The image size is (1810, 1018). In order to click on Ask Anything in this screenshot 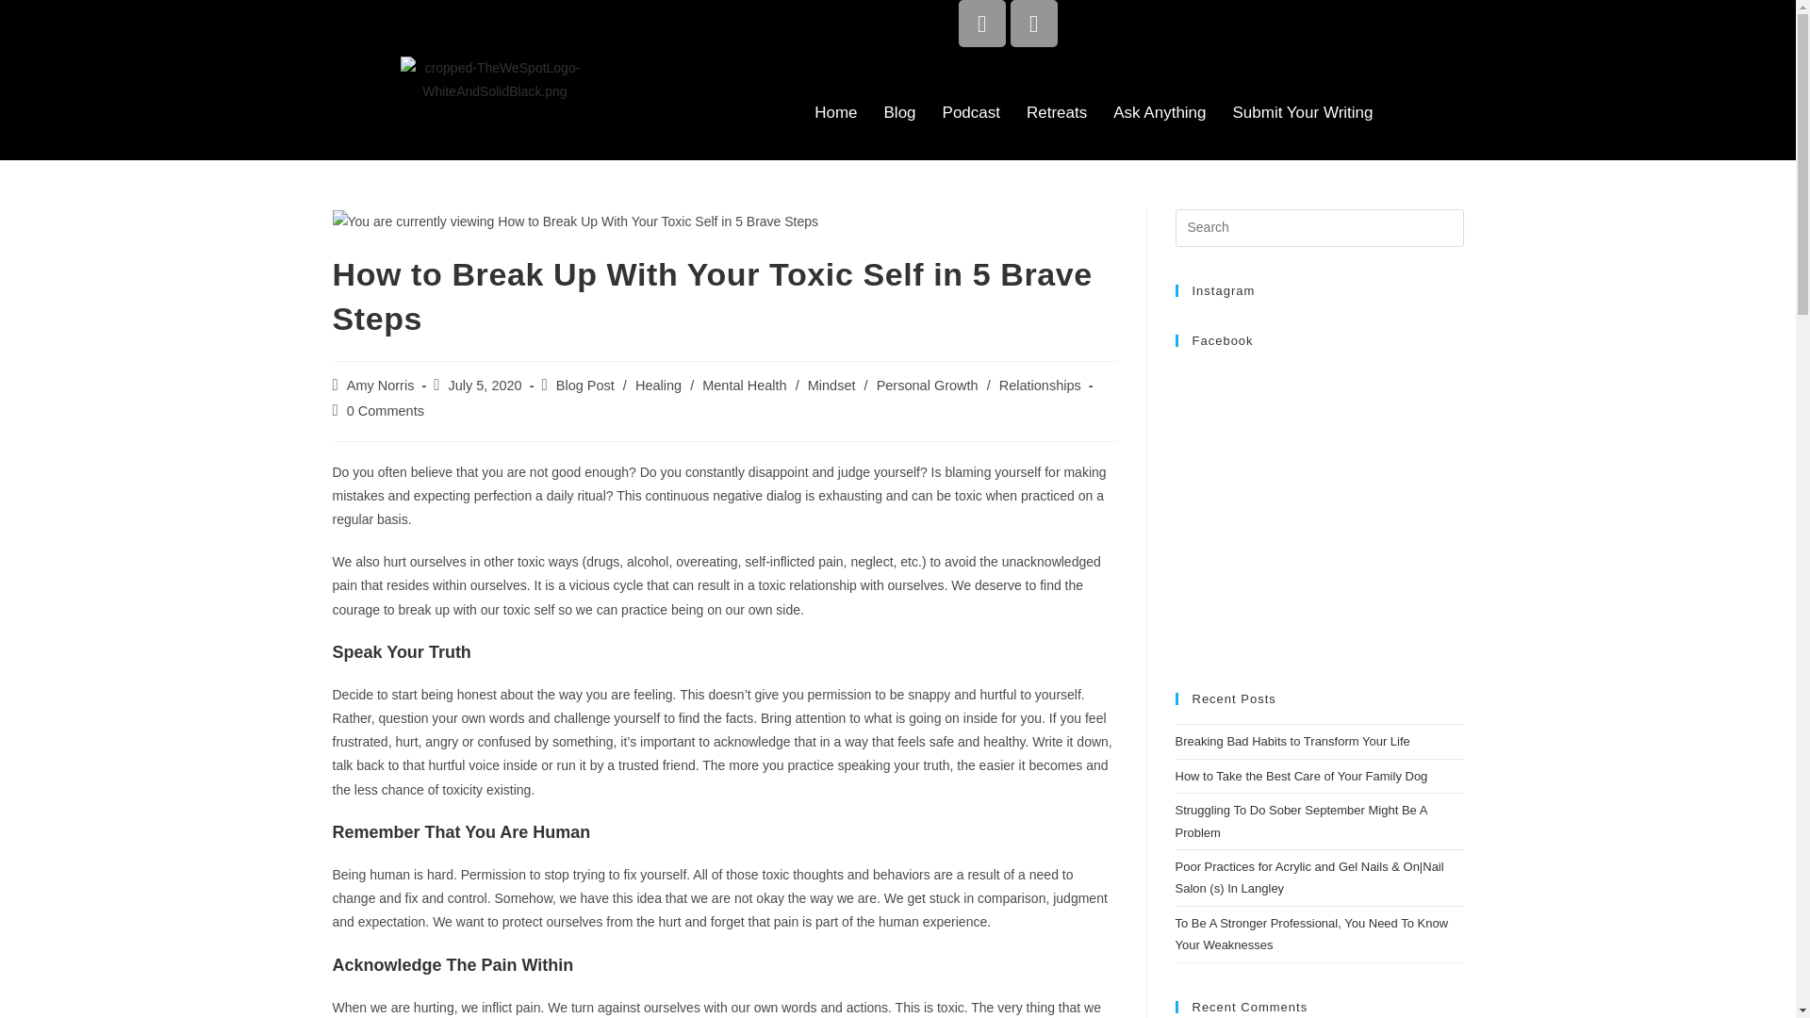, I will do `click(1160, 113)`.